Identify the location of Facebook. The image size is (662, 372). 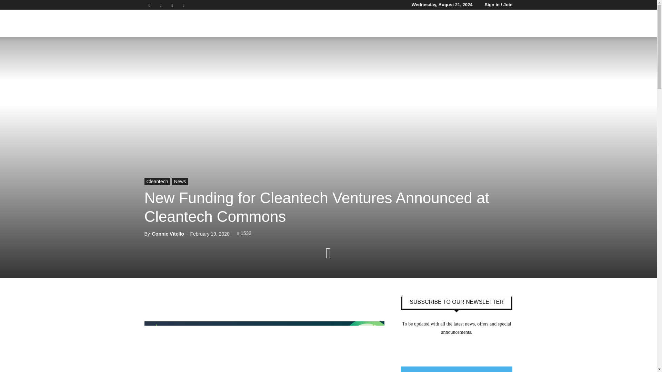
(149, 5).